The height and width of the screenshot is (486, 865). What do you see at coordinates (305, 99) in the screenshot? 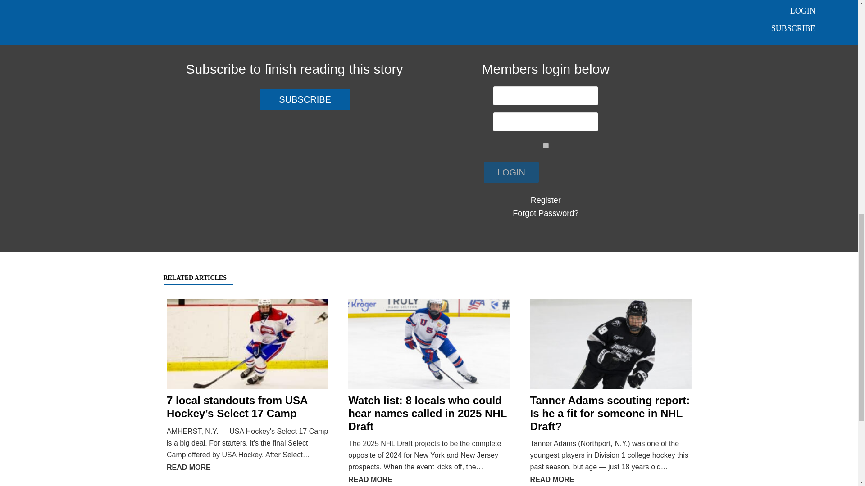
I see `SUBSCRIBE` at bounding box center [305, 99].